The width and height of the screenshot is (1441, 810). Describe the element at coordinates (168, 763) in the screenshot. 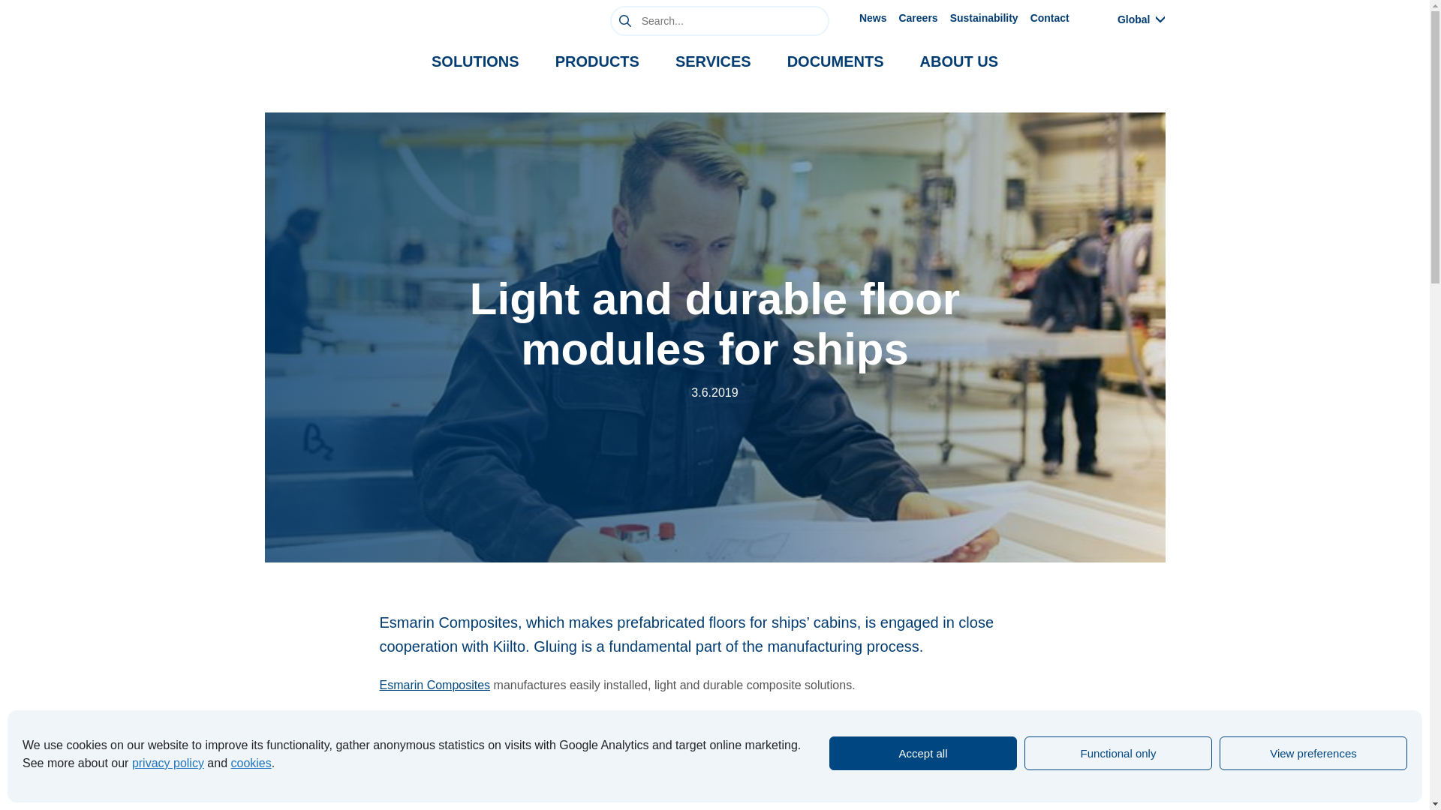

I see `privacy policy` at that location.